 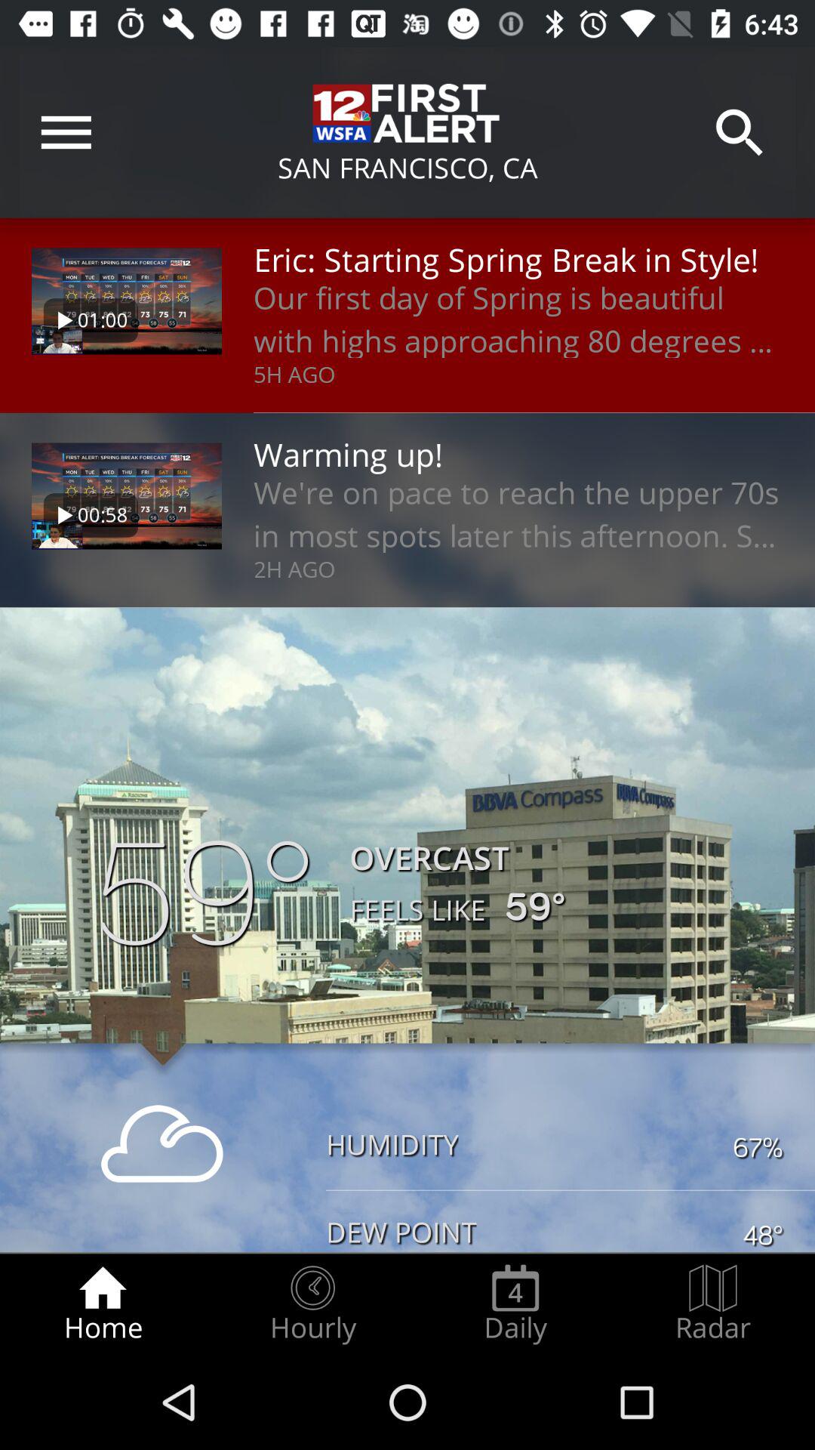 What do you see at coordinates (103, 1303) in the screenshot?
I see `turn off home icon` at bounding box center [103, 1303].